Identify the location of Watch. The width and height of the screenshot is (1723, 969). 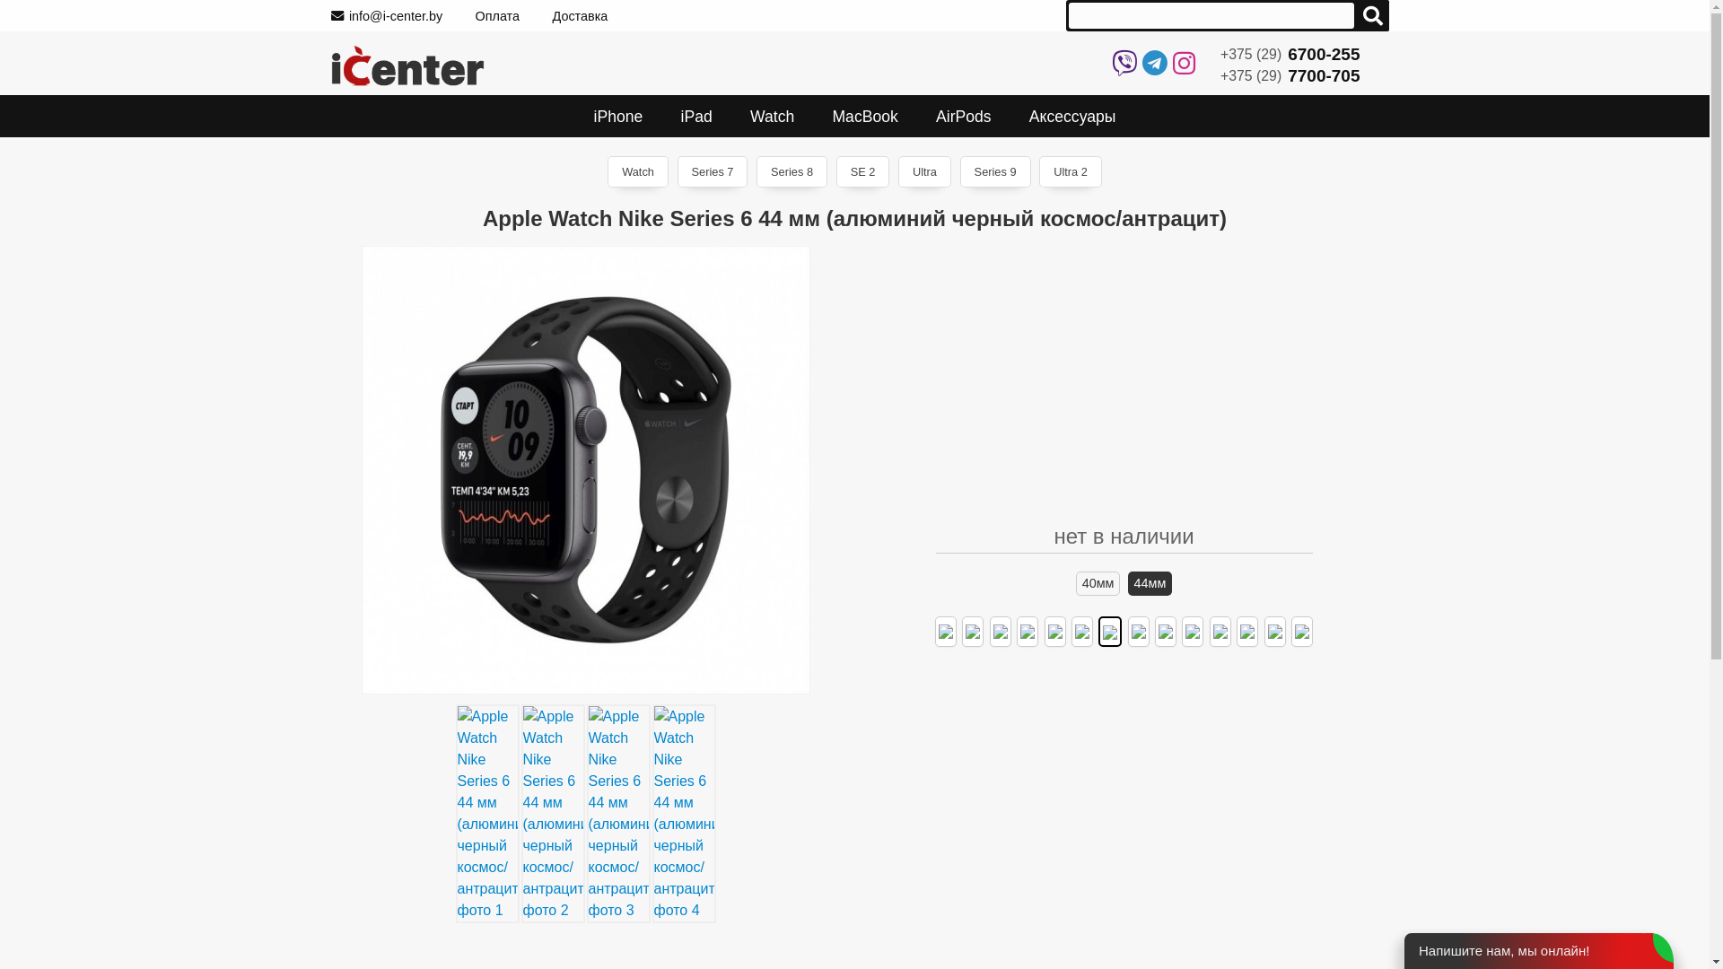
(772, 117).